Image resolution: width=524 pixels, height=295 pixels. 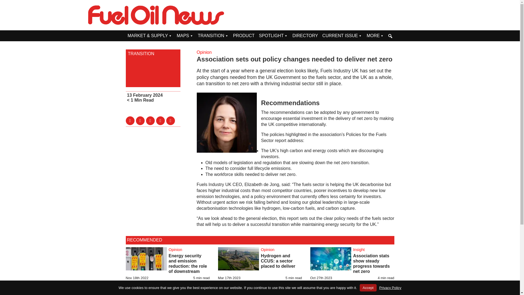 What do you see at coordinates (4, 3) in the screenshot?
I see `Search` at bounding box center [4, 3].